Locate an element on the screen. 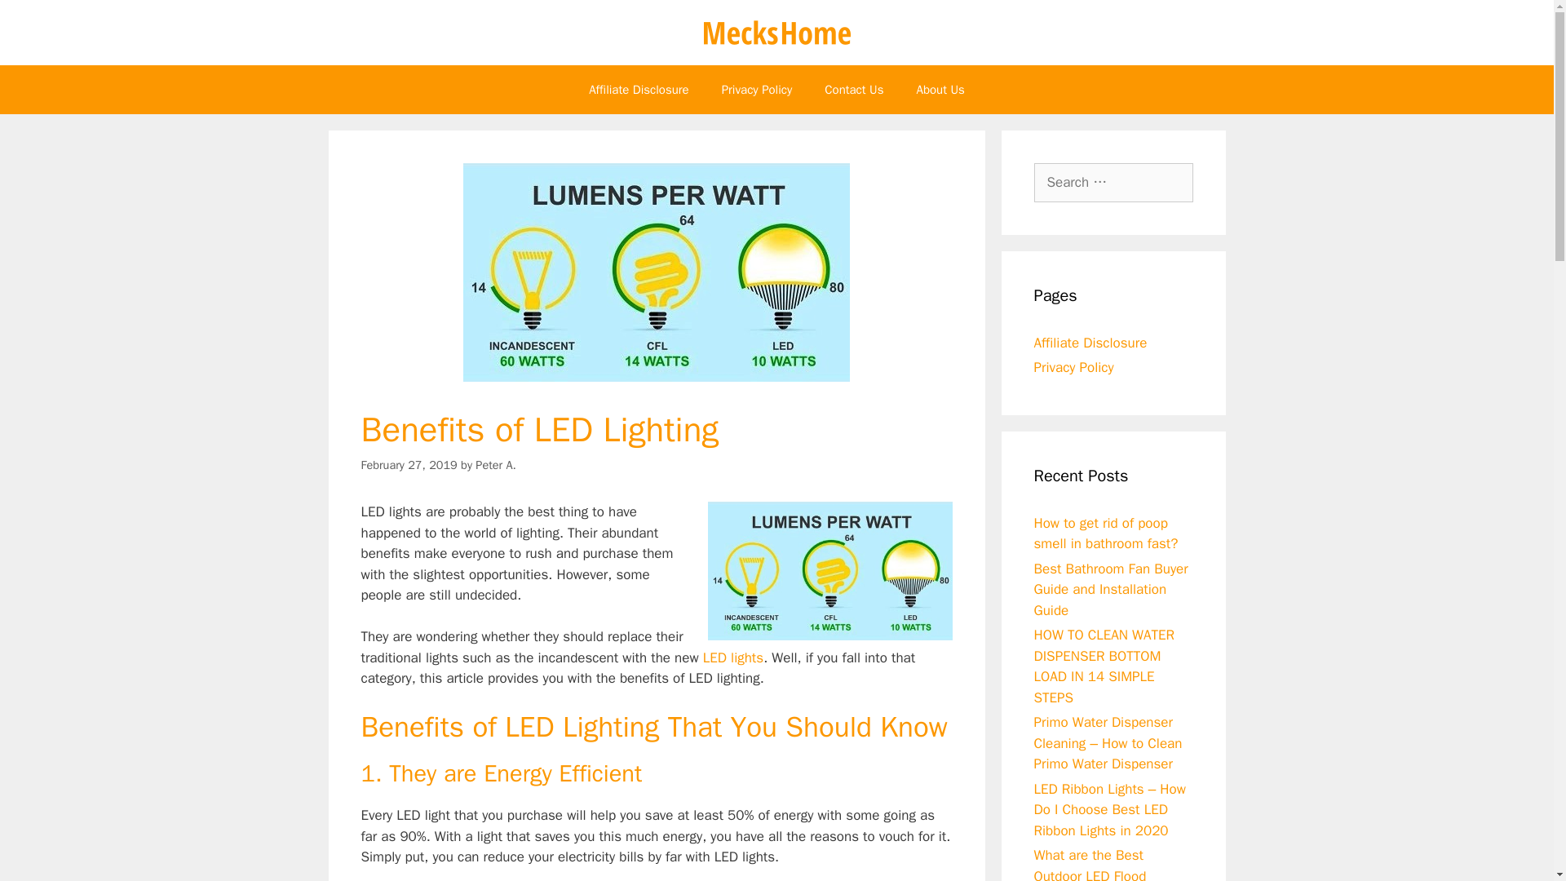 Image resolution: width=1566 pixels, height=881 pixels. Privacy Policy is located at coordinates (1073, 367).